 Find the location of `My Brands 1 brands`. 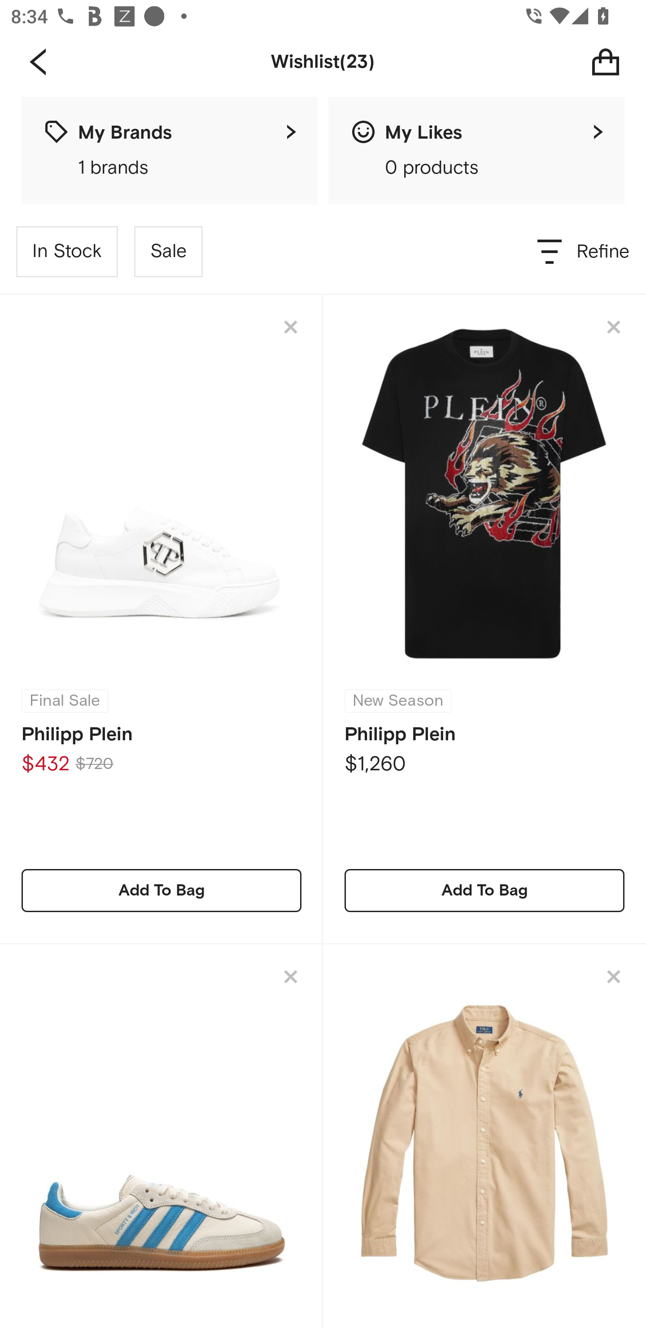

My Brands 1 brands is located at coordinates (170, 151).